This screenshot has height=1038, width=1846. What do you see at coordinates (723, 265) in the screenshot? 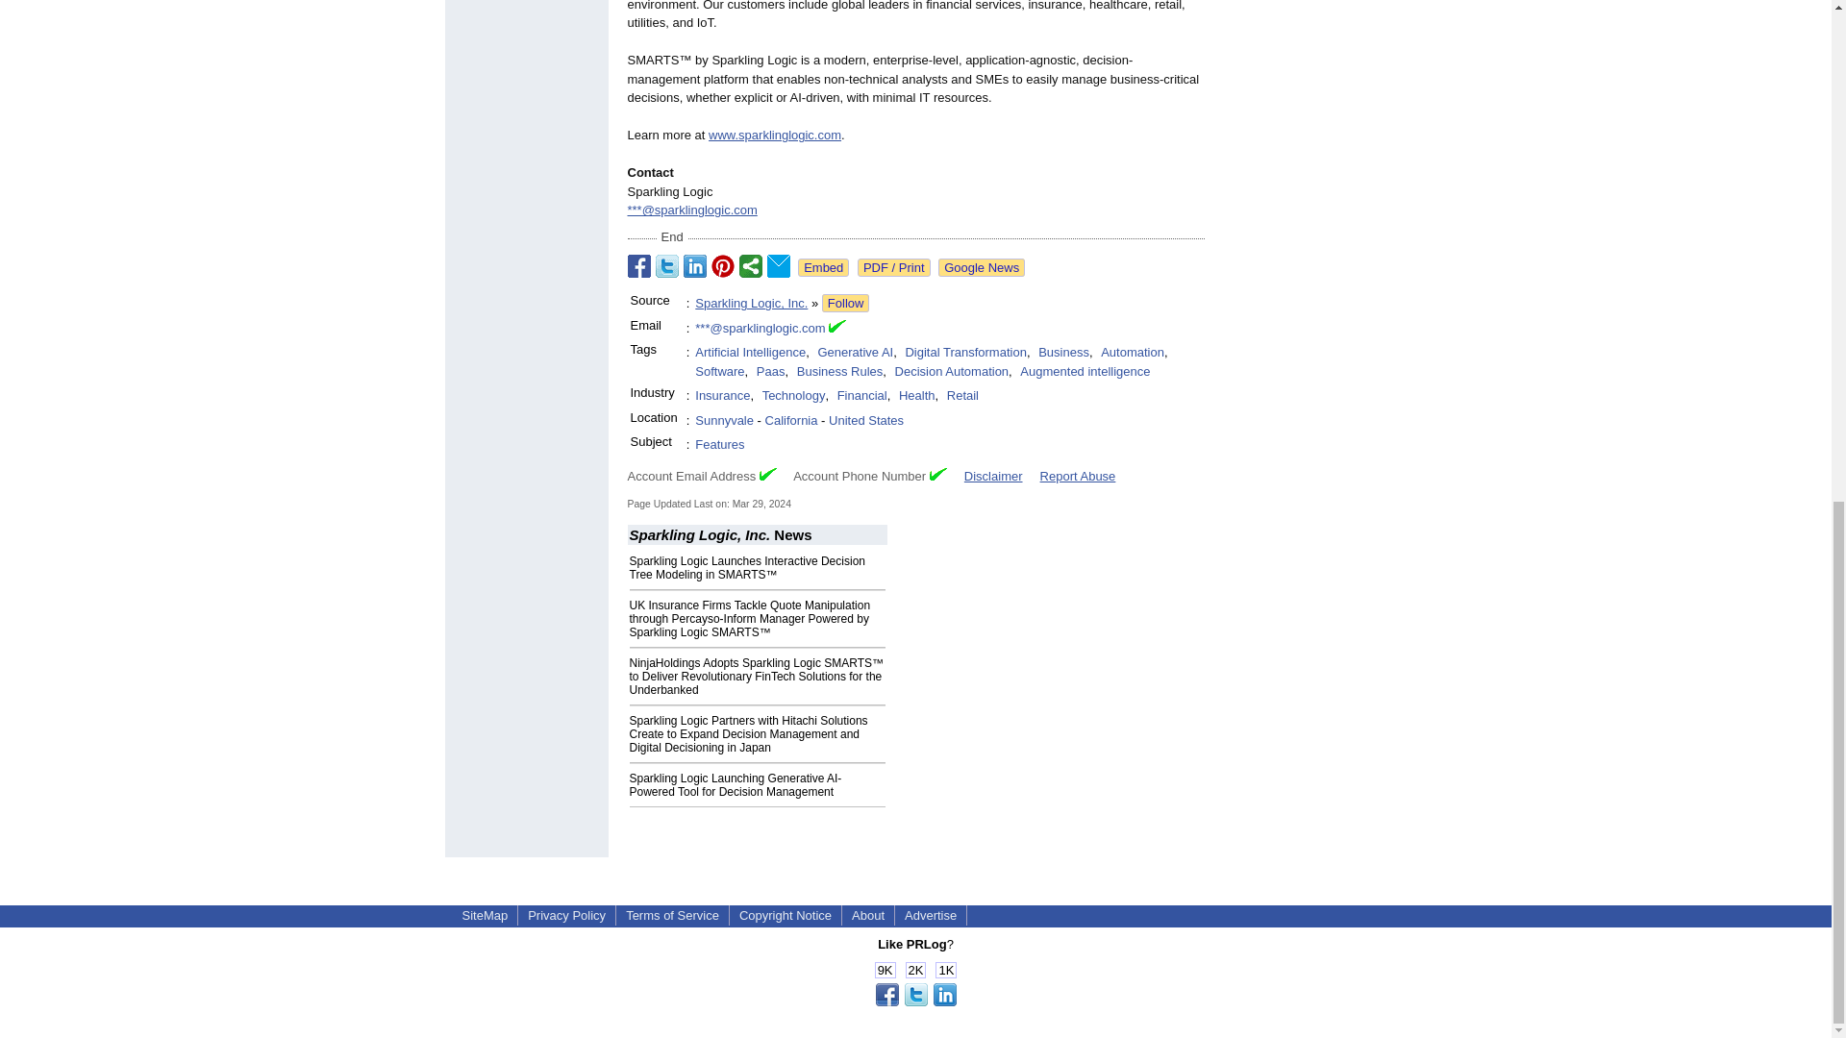
I see `Share on Pinterest` at bounding box center [723, 265].